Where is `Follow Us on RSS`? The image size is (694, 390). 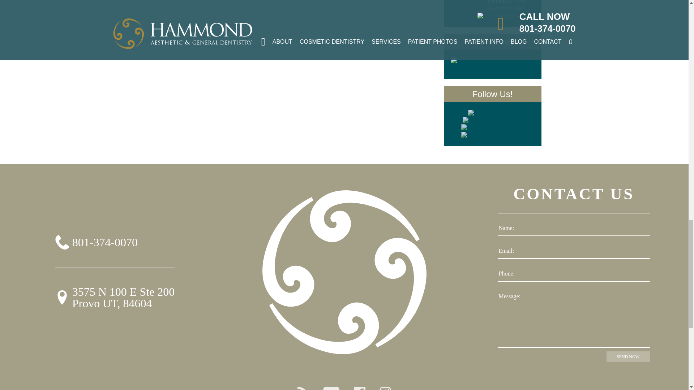
Follow Us on RSS is located at coordinates (492, 113).